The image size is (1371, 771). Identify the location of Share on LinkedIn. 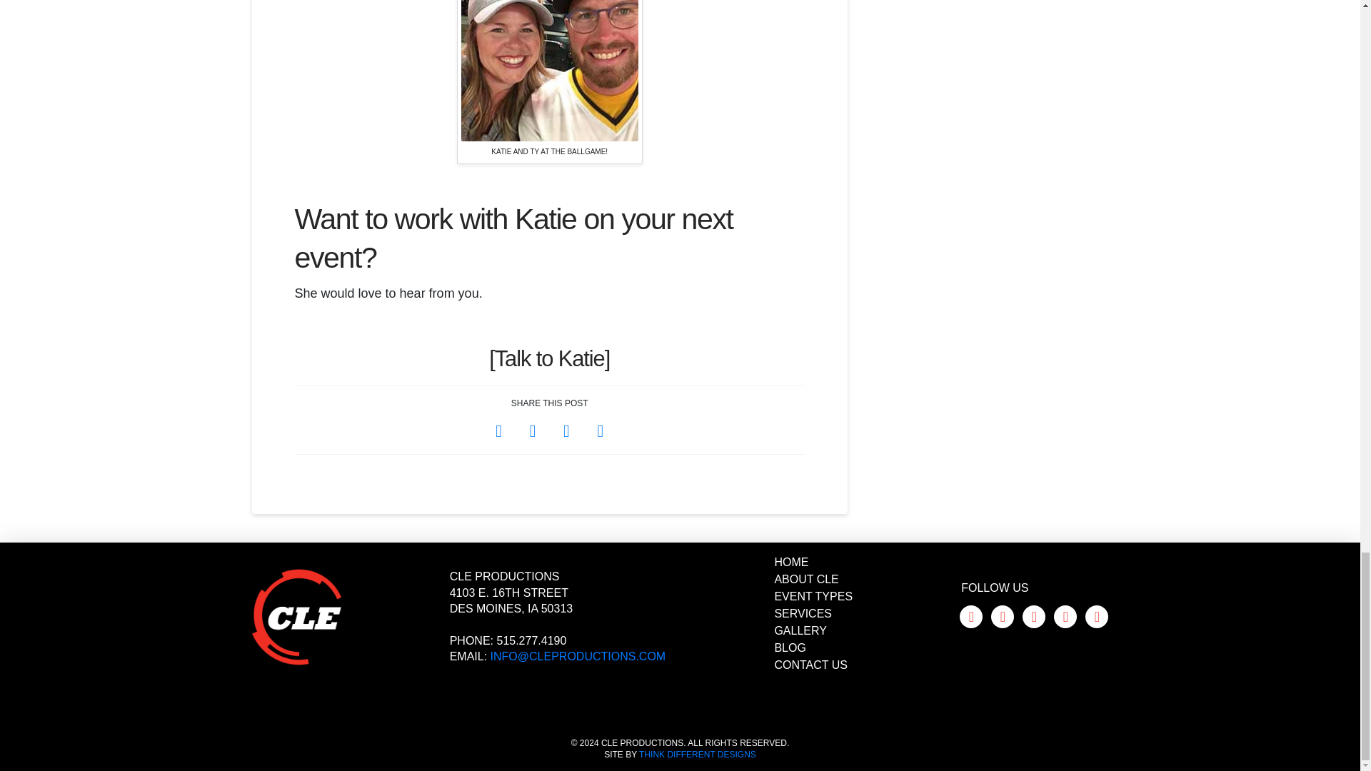
(567, 431).